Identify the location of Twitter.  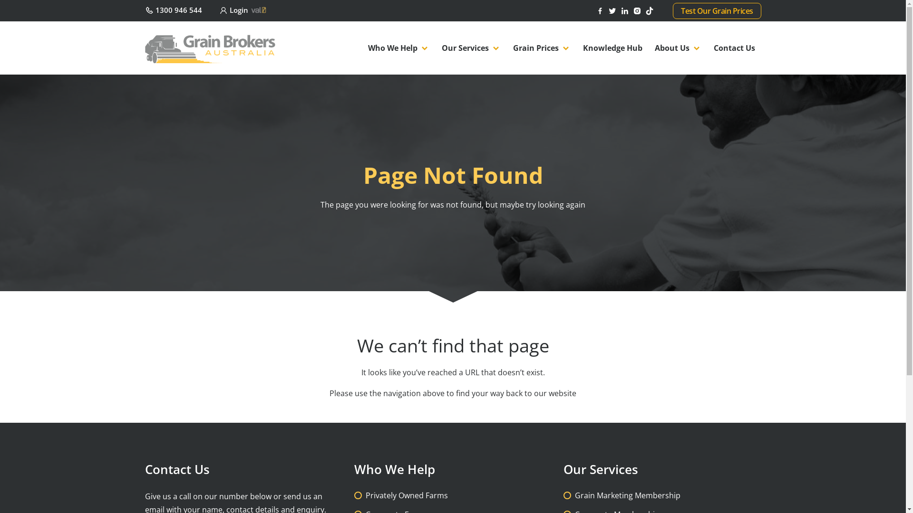
(613, 10).